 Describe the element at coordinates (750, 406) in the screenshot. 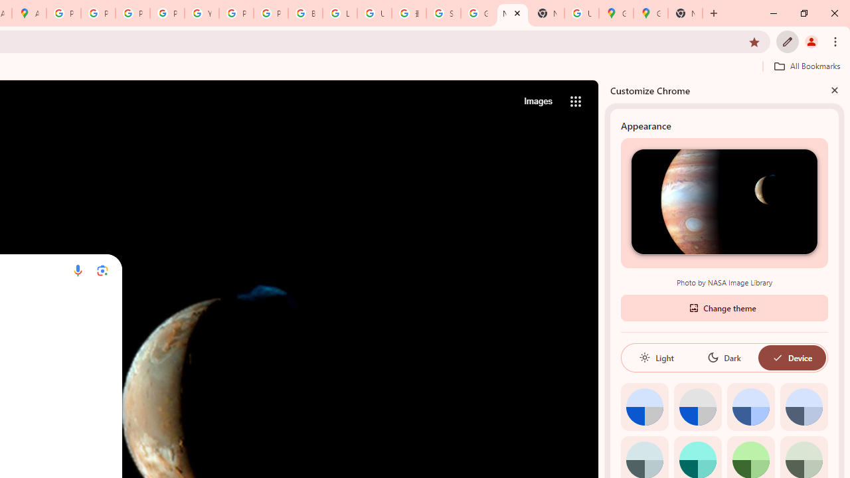

I see `Blue` at that location.